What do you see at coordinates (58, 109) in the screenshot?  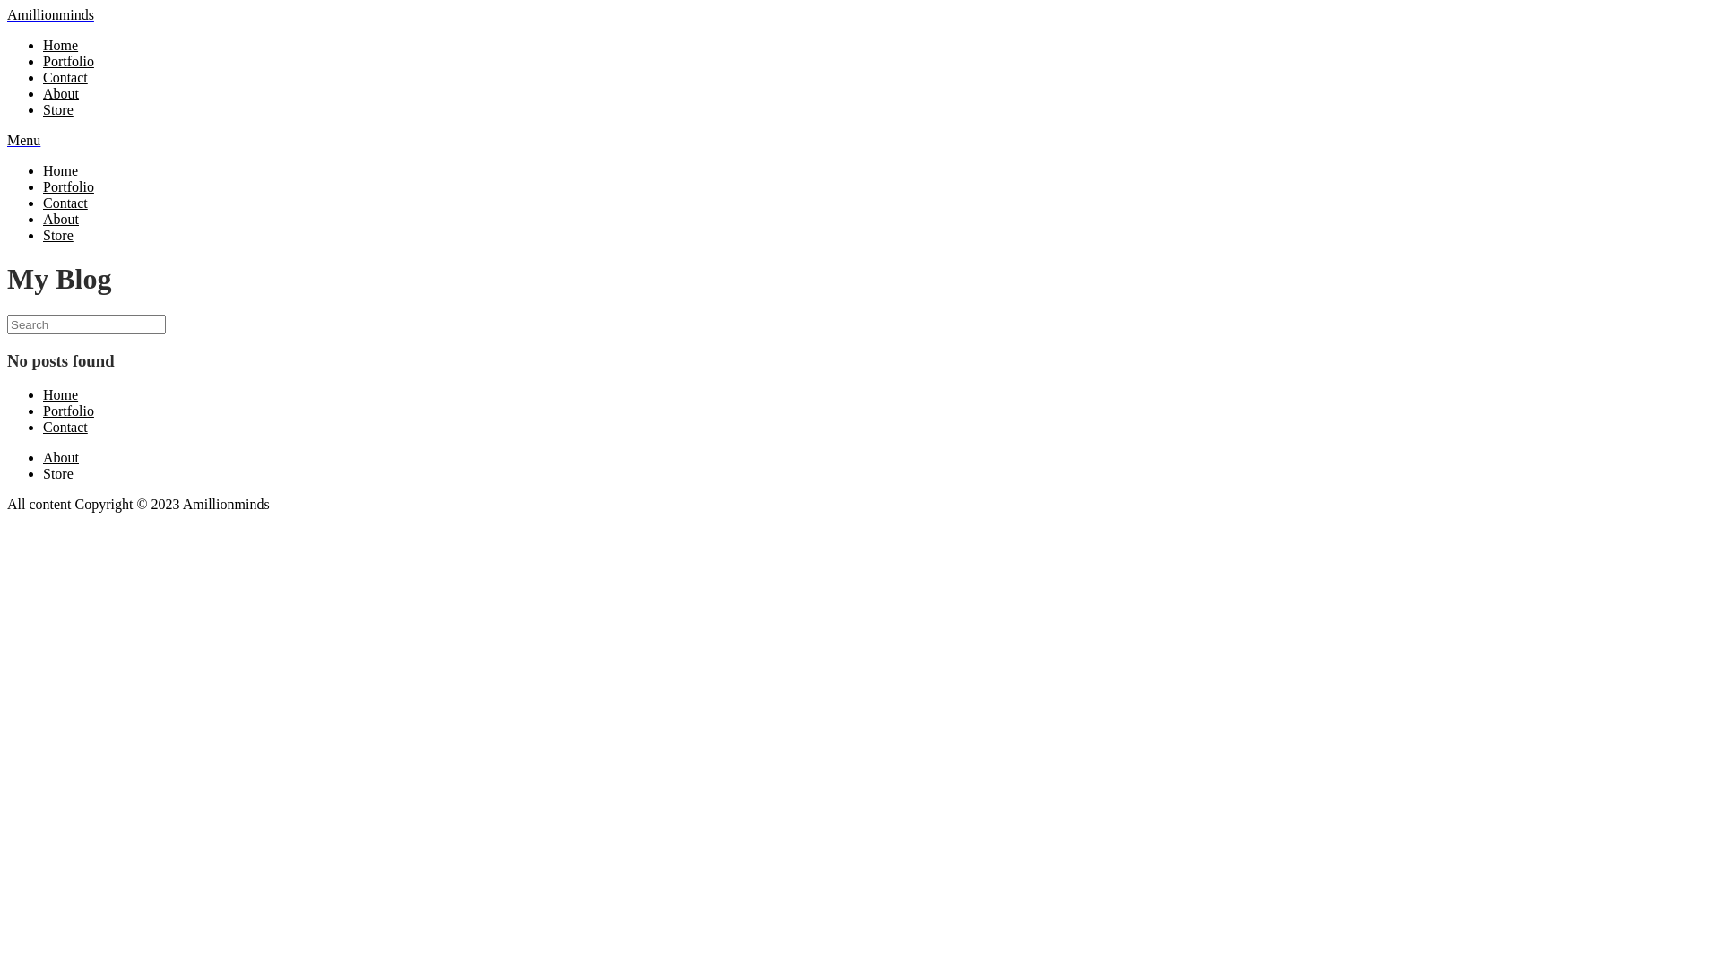 I see `Store` at bounding box center [58, 109].